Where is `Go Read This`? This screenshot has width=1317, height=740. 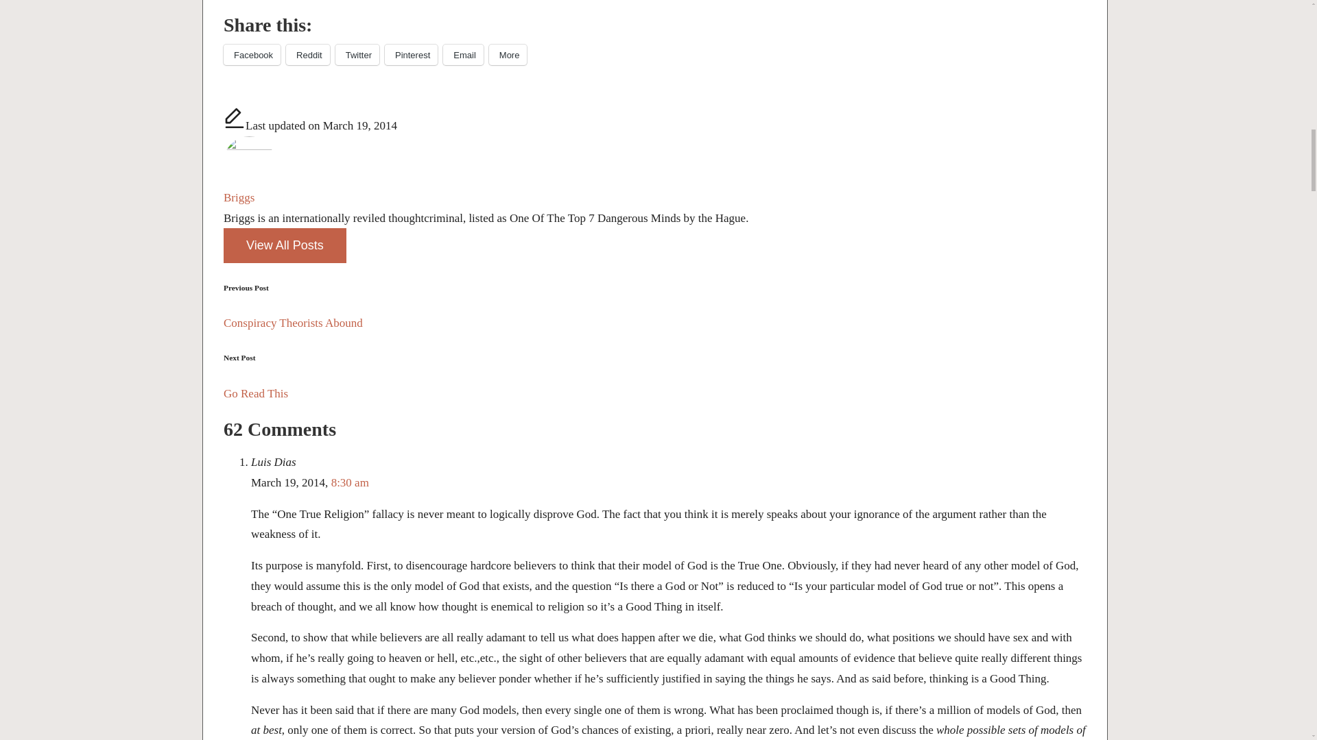 Go Read This is located at coordinates (655, 393).